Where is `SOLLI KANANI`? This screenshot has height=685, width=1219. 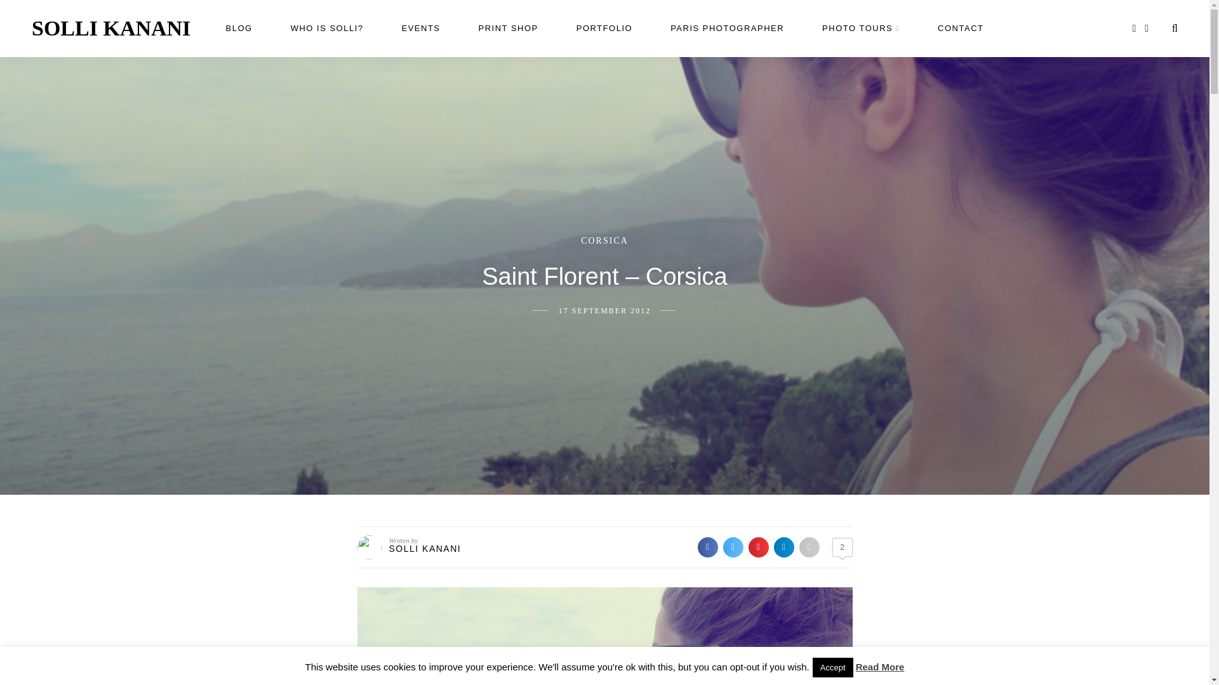 SOLLI KANANI is located at coordinates (424, 548).